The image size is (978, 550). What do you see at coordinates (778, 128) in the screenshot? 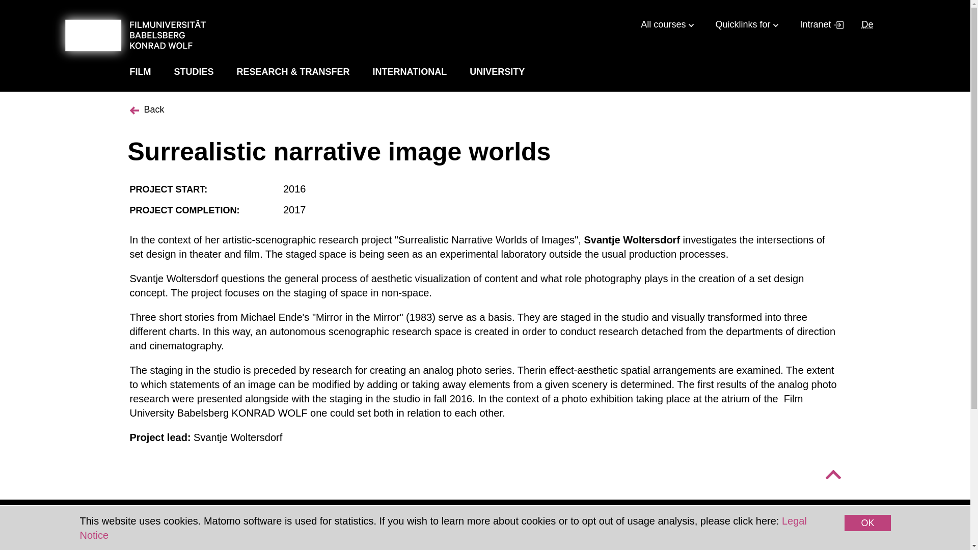
I see `Login` at bounding box center [778, 128].